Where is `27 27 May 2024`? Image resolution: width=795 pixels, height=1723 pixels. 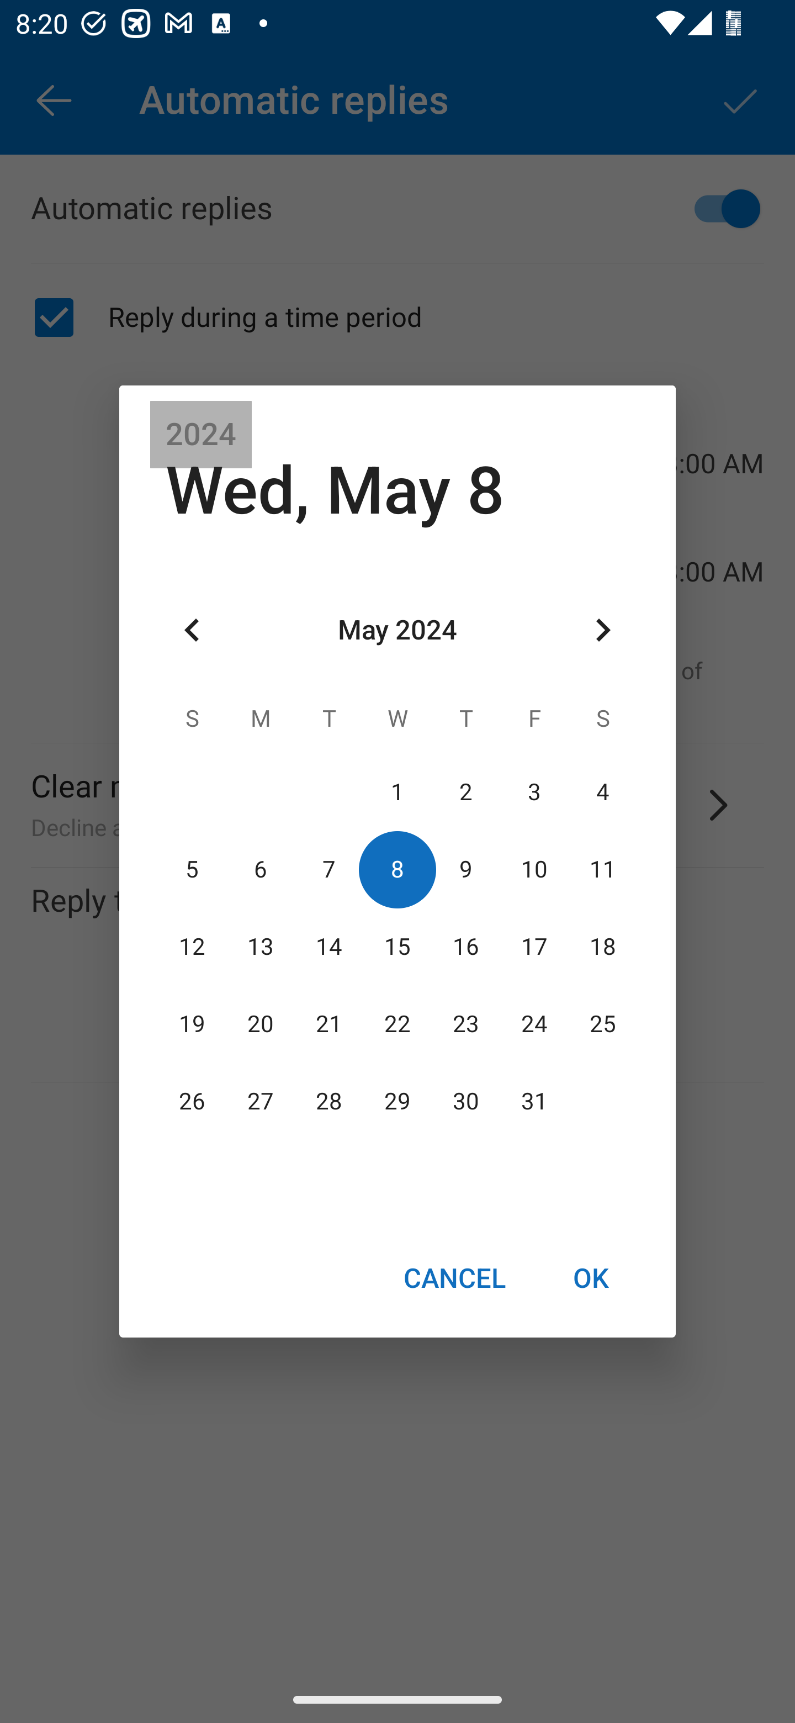 27 27 May 2024 is located at coordinates (261, 1102).